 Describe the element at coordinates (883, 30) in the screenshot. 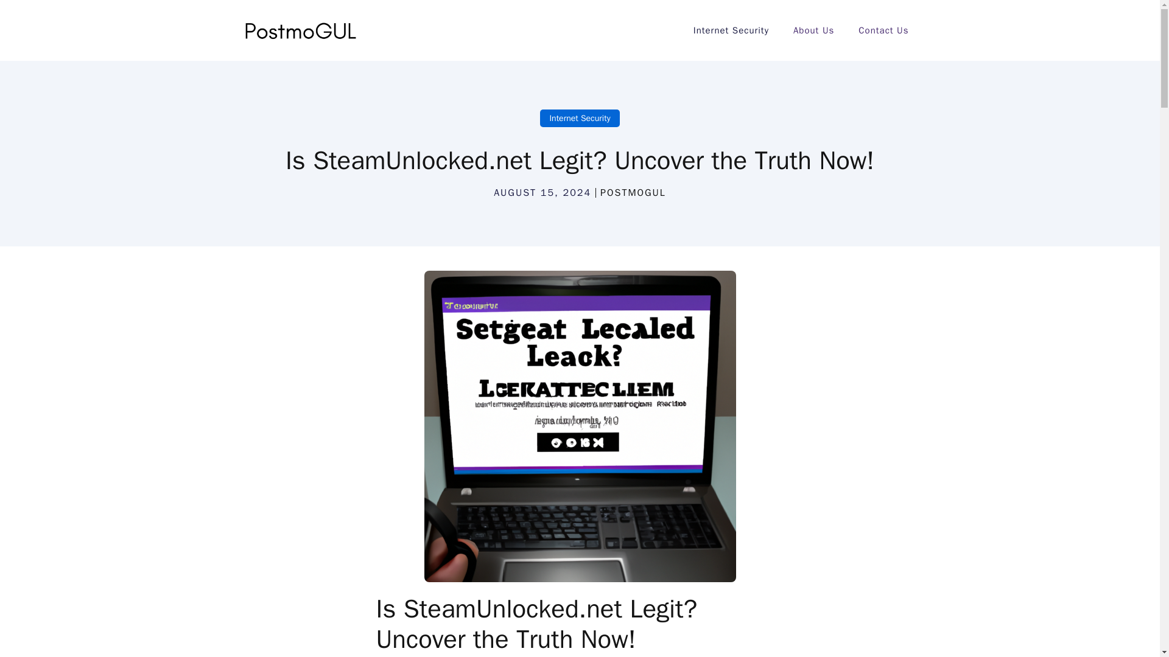

I see `Contact Us` at that location.